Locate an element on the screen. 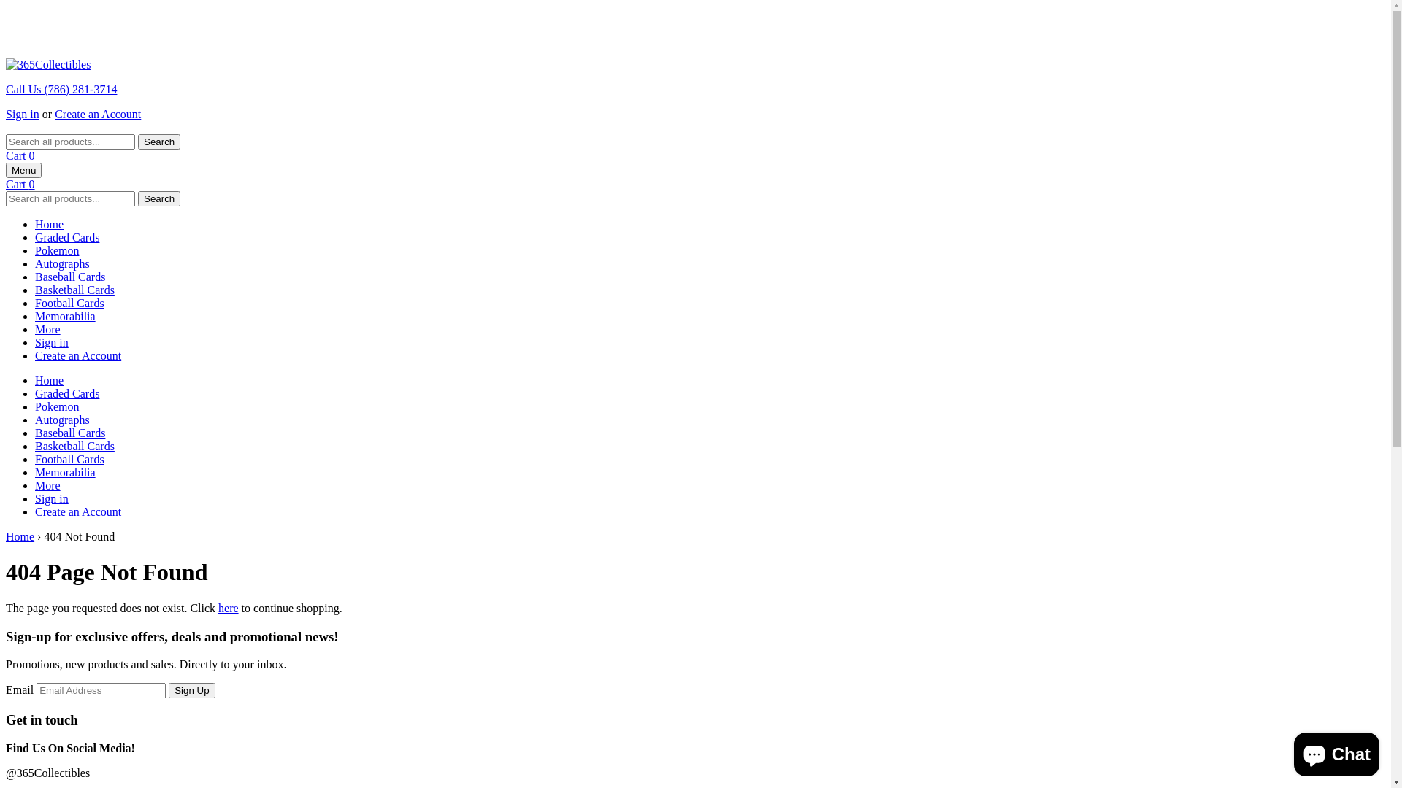  Memorabilia is located at coordinates (66, 317).